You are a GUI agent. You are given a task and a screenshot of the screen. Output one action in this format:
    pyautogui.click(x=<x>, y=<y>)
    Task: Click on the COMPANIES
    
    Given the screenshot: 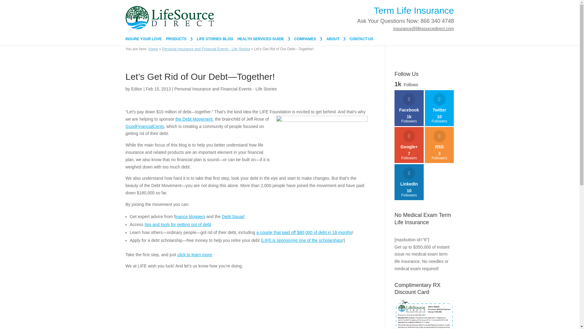 What is the action you would take?
    pyautogui.click(x=308, y=41)
    